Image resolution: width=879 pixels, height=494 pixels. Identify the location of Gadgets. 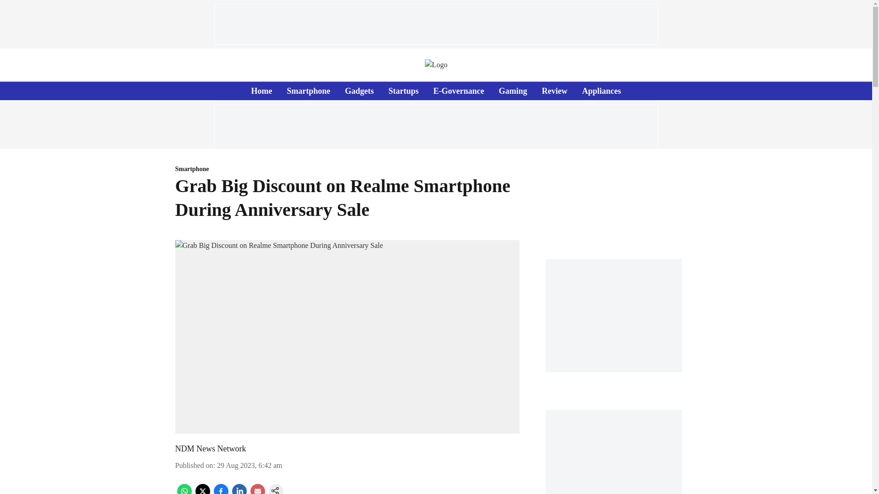
(359, 91).